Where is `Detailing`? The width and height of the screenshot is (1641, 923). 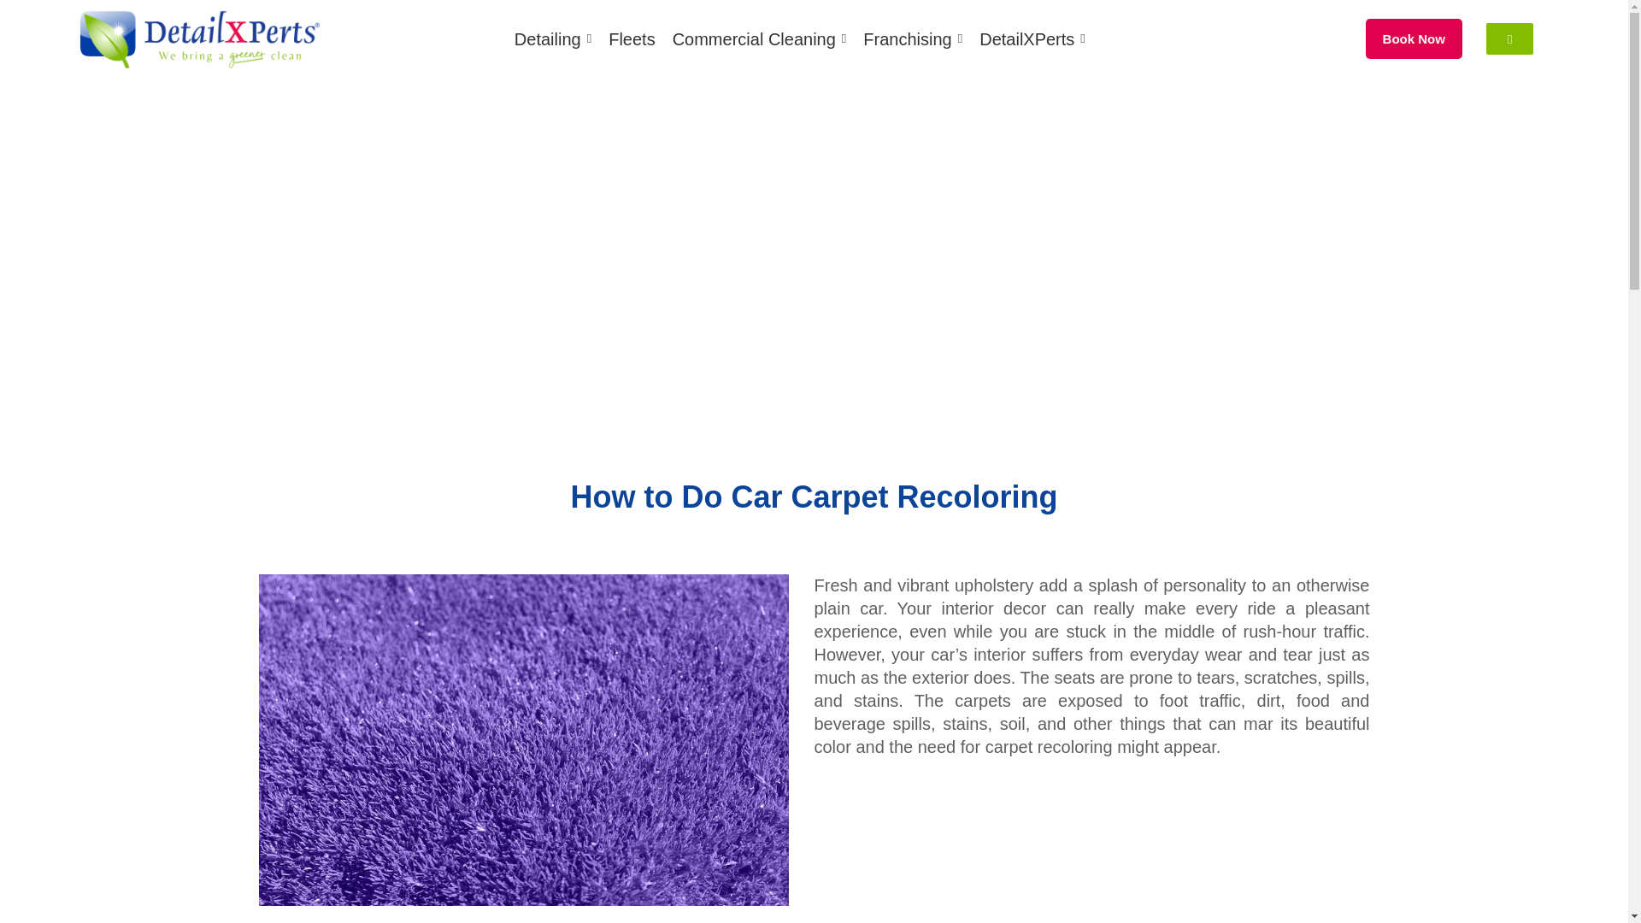 Detailing is located at coordinates (552, 39).